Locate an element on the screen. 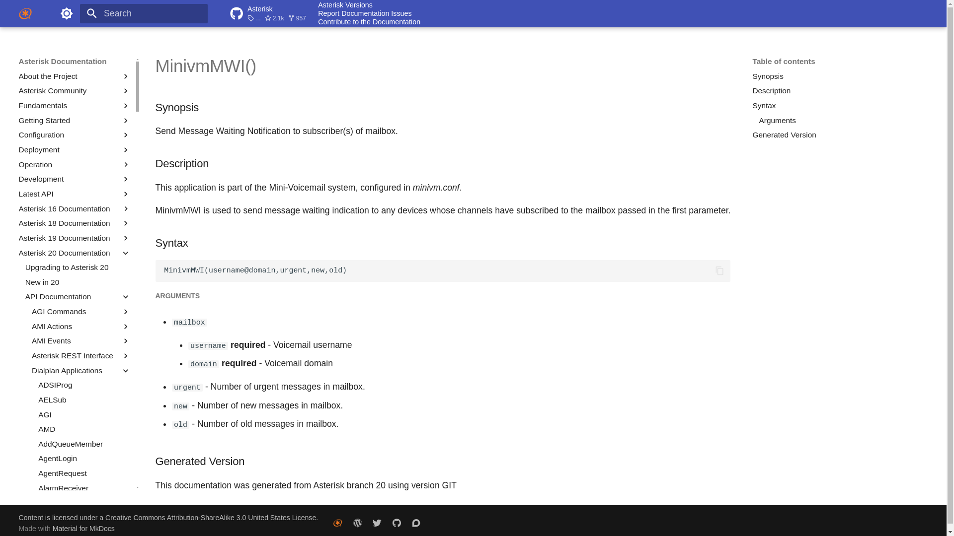  Asterisk Community is located at coordinates (75, 90).